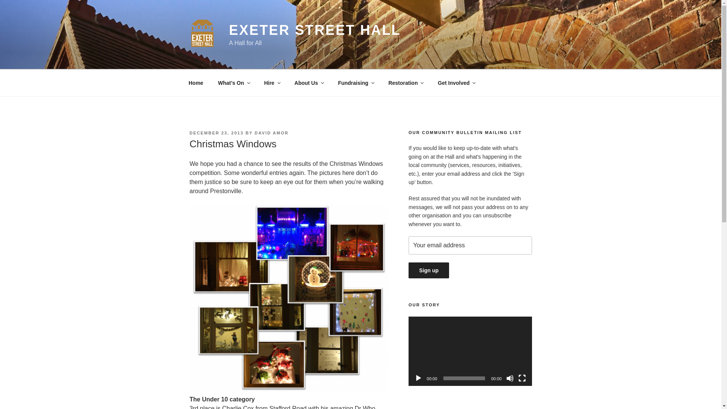 Image resolution: width=727 pixels, height=409 pixels. Describe the element at coordinates (522, 378) in the screenshot. I see `Fullscreen` at that location.